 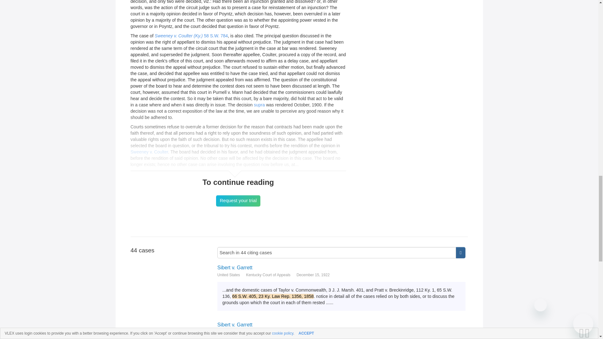 What do you see at coordinates (259, 105) in the screenshot?
I see `supra` at bounding box center [259, 105].